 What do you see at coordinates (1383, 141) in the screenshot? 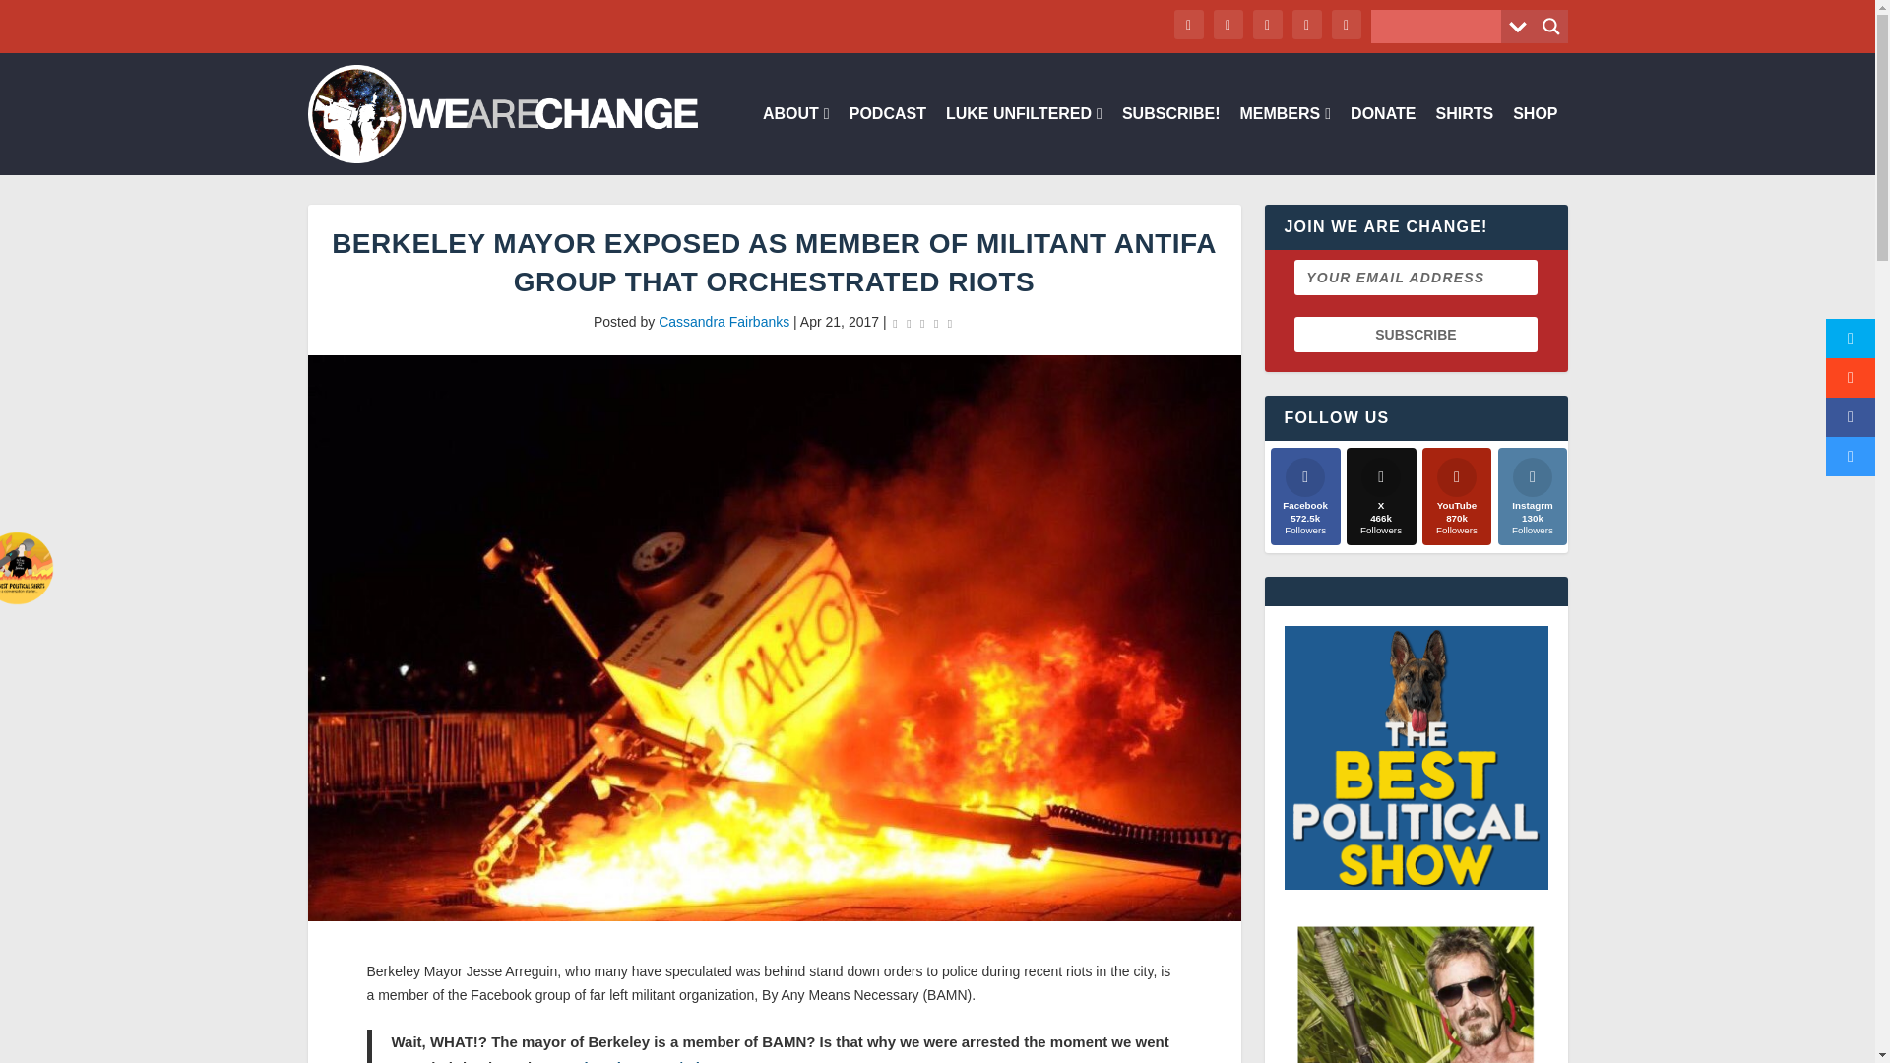
I see `DONATE` at bounding box center [1383, 141].